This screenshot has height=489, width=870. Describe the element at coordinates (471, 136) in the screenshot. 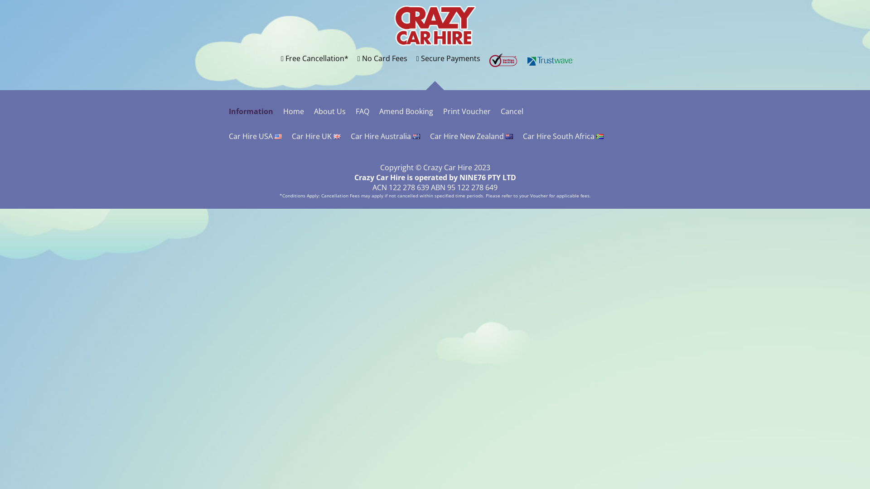

I see `Car Hire New Zealand` at that location.